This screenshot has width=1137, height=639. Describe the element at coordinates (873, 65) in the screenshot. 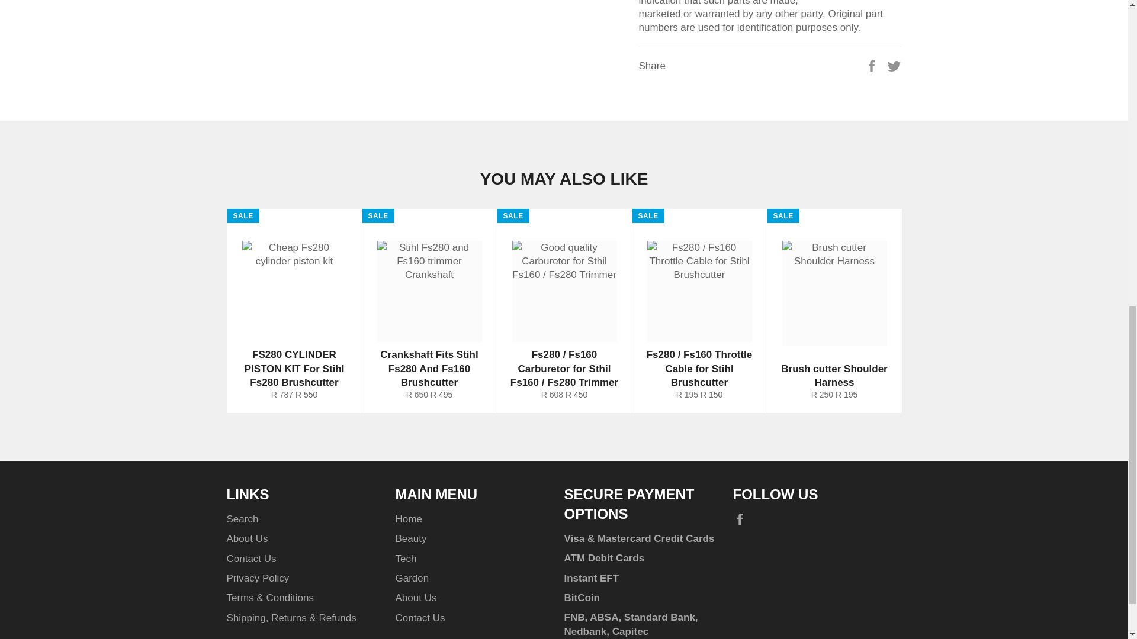

I see `Share on Facebook` at that location.